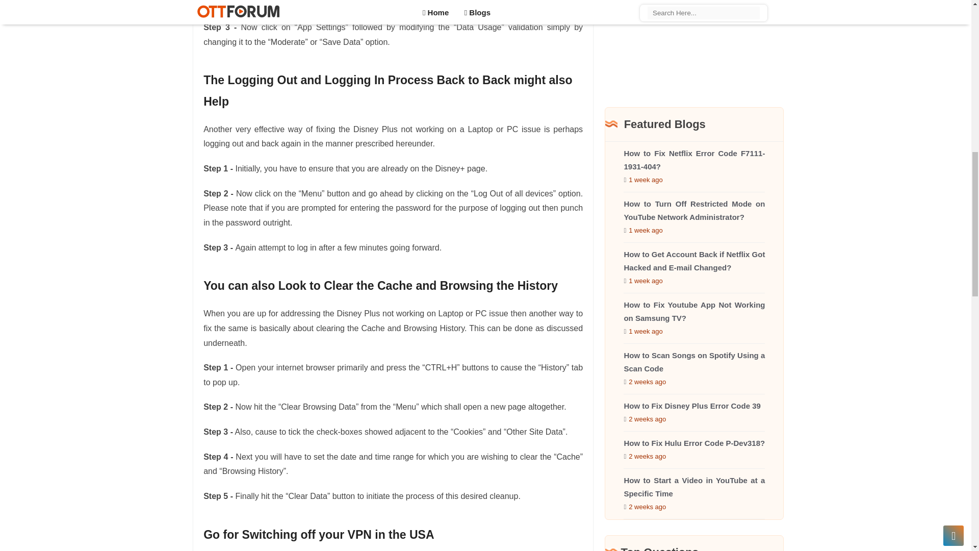 Image resolution: width=979 pixels, height=551 pixels. Describe the element at coordinates (694, 487) in the screenshot. I see `How to Start a Video in YouTube at a Specific Time` at that location.